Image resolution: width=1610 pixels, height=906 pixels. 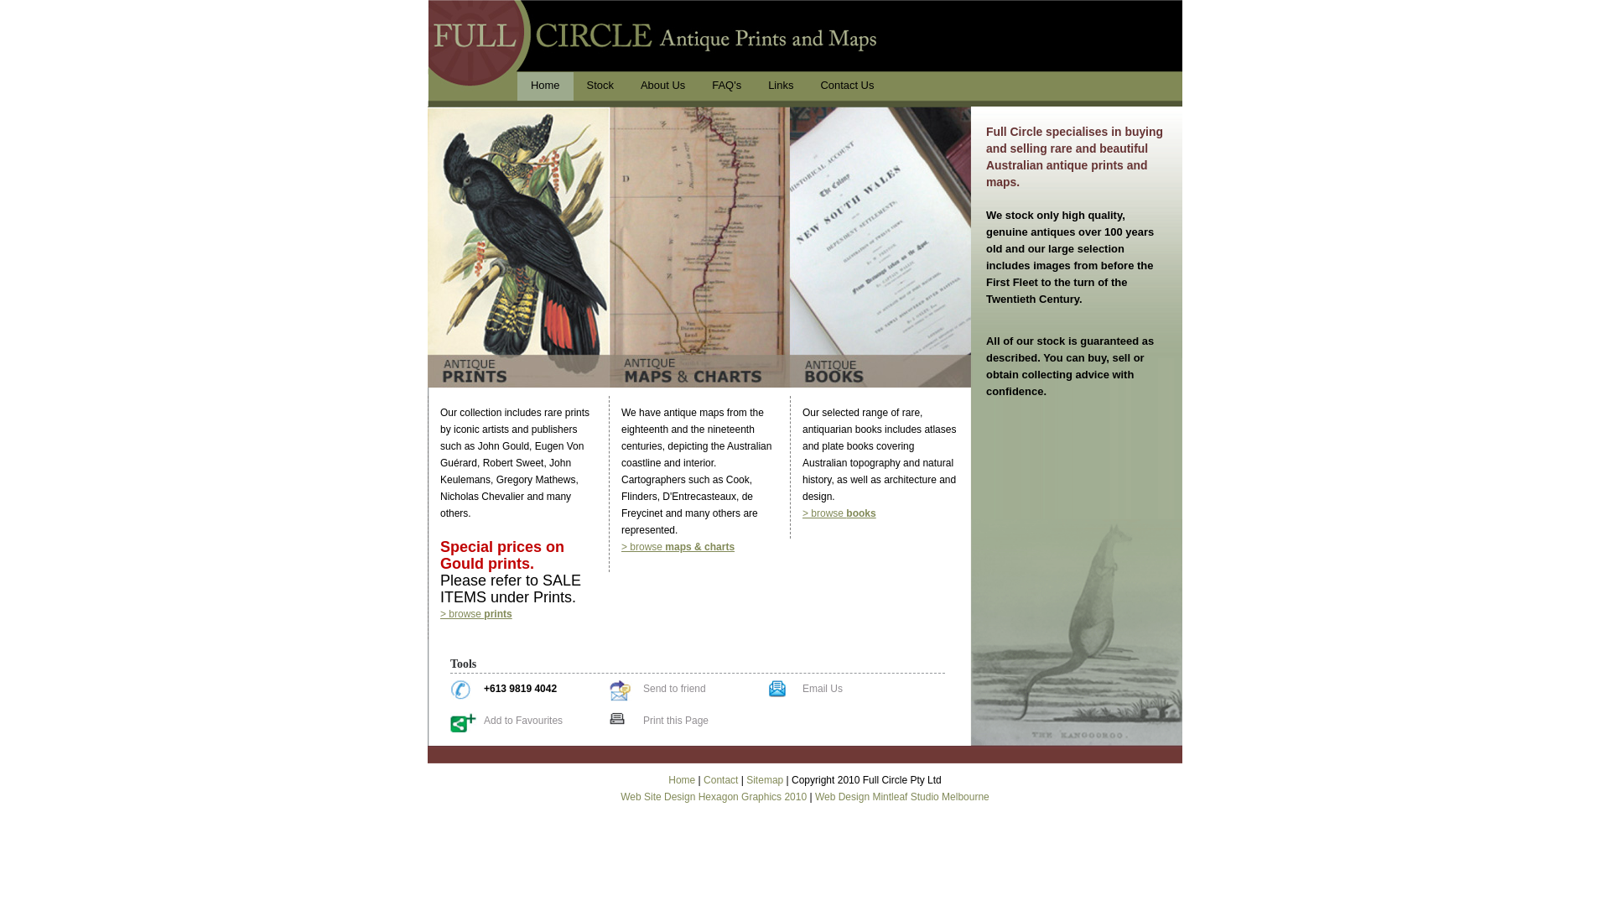 I want to click on Stock, so click(x=600, y=86).